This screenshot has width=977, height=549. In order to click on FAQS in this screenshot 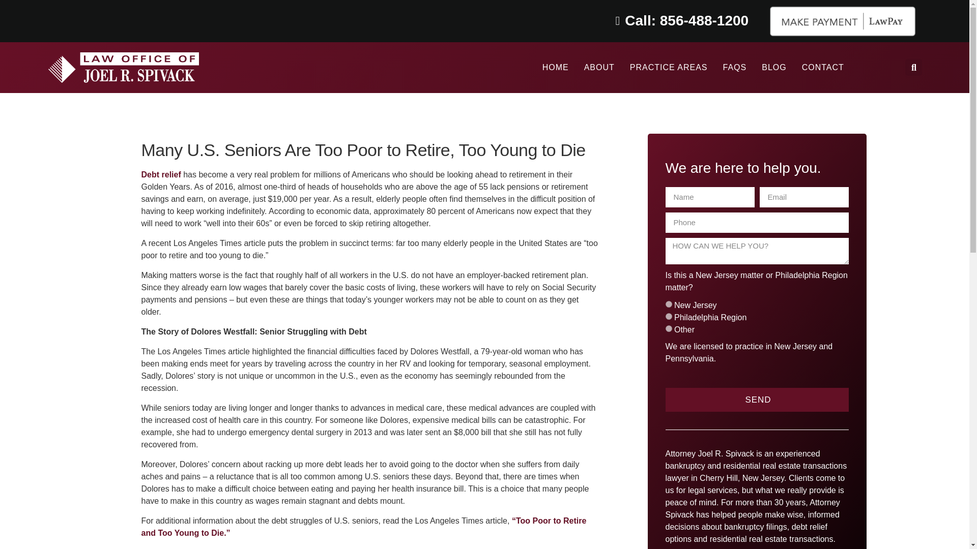, I will do `click(735, 67)`.